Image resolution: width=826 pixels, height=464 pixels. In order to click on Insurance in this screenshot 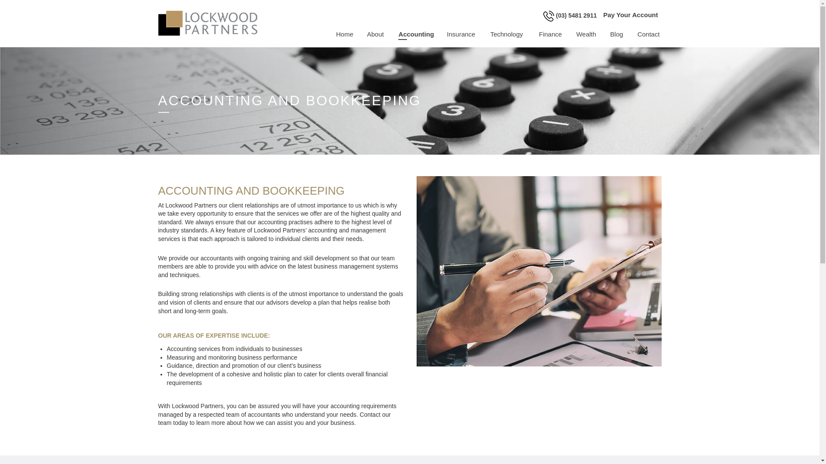, I will do `click(462, 34)`.